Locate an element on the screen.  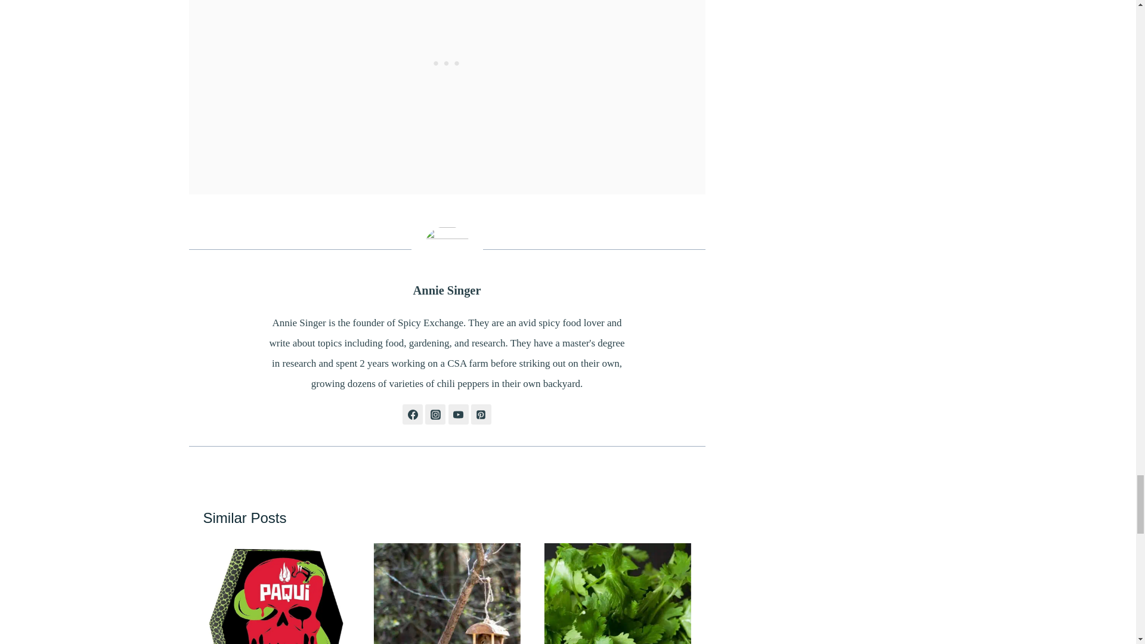
Follow Annie Singer on Facebook is located at coordinates (413, 414).